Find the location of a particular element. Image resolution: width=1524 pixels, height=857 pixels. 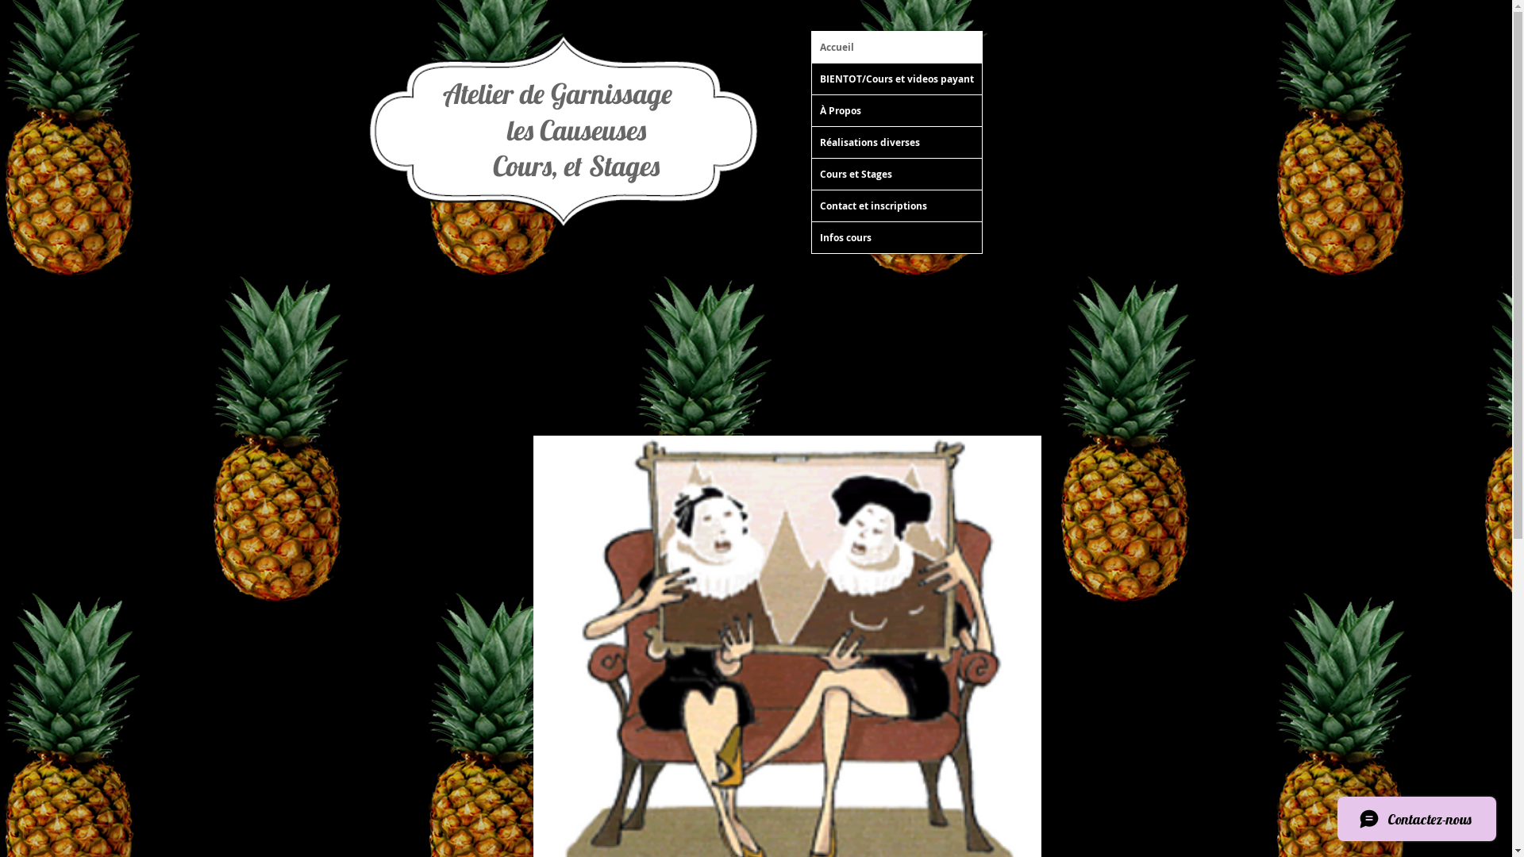

BIENTOT/Cours et videos payant is located at coordinates (896, 79).